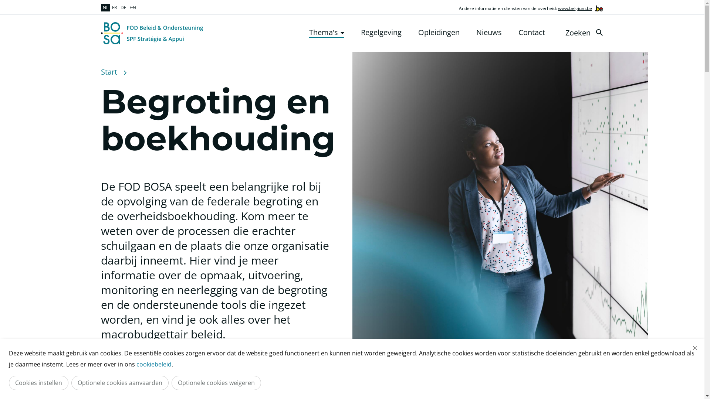 The height and width of the screenshot is (399, 710). Describe the element at coordinates (575, 8) in the screenshot. I see `www.belgium.be` at that location.